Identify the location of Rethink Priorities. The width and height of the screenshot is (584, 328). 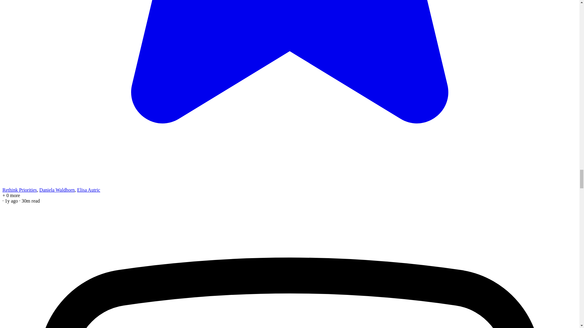
(19, 190).